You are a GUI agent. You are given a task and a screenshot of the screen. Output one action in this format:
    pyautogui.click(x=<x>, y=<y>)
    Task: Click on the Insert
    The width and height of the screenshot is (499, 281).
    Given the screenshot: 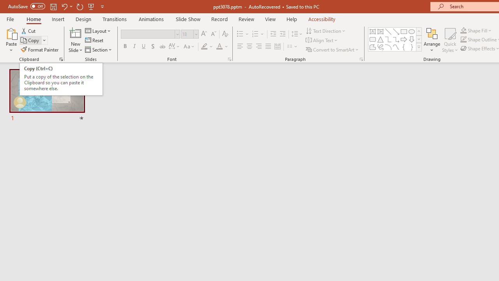 What is the action you would take?
    pyautogui.click(x=58, y=19)
    